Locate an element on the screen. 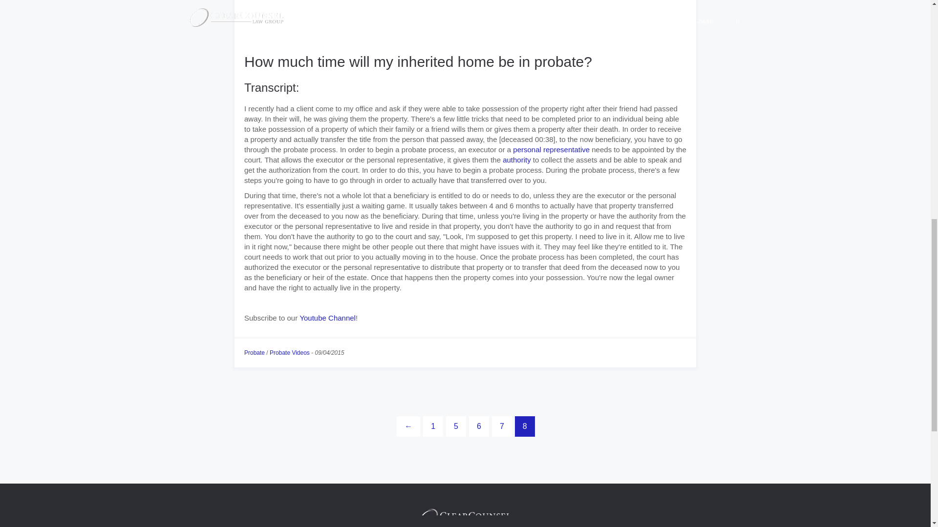  Probate is located at coordinates (254, 353).